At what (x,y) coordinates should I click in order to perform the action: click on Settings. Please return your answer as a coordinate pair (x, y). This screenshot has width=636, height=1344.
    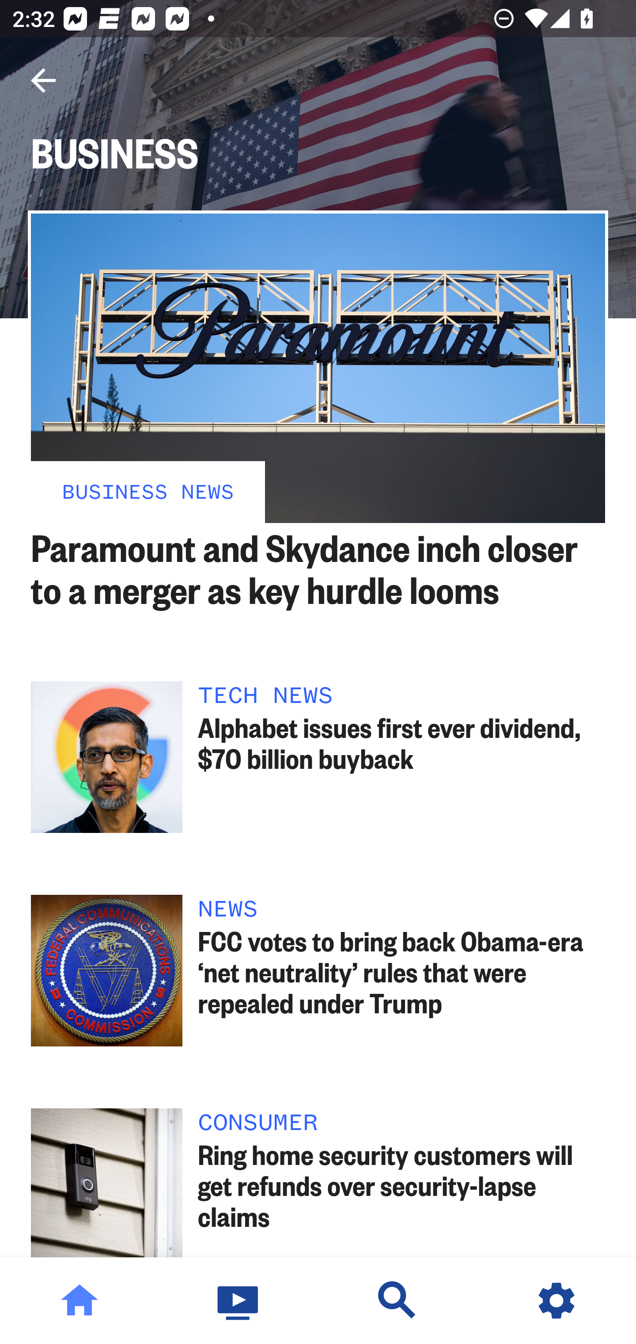
    Looking at the image, I should click on (556, 1301).